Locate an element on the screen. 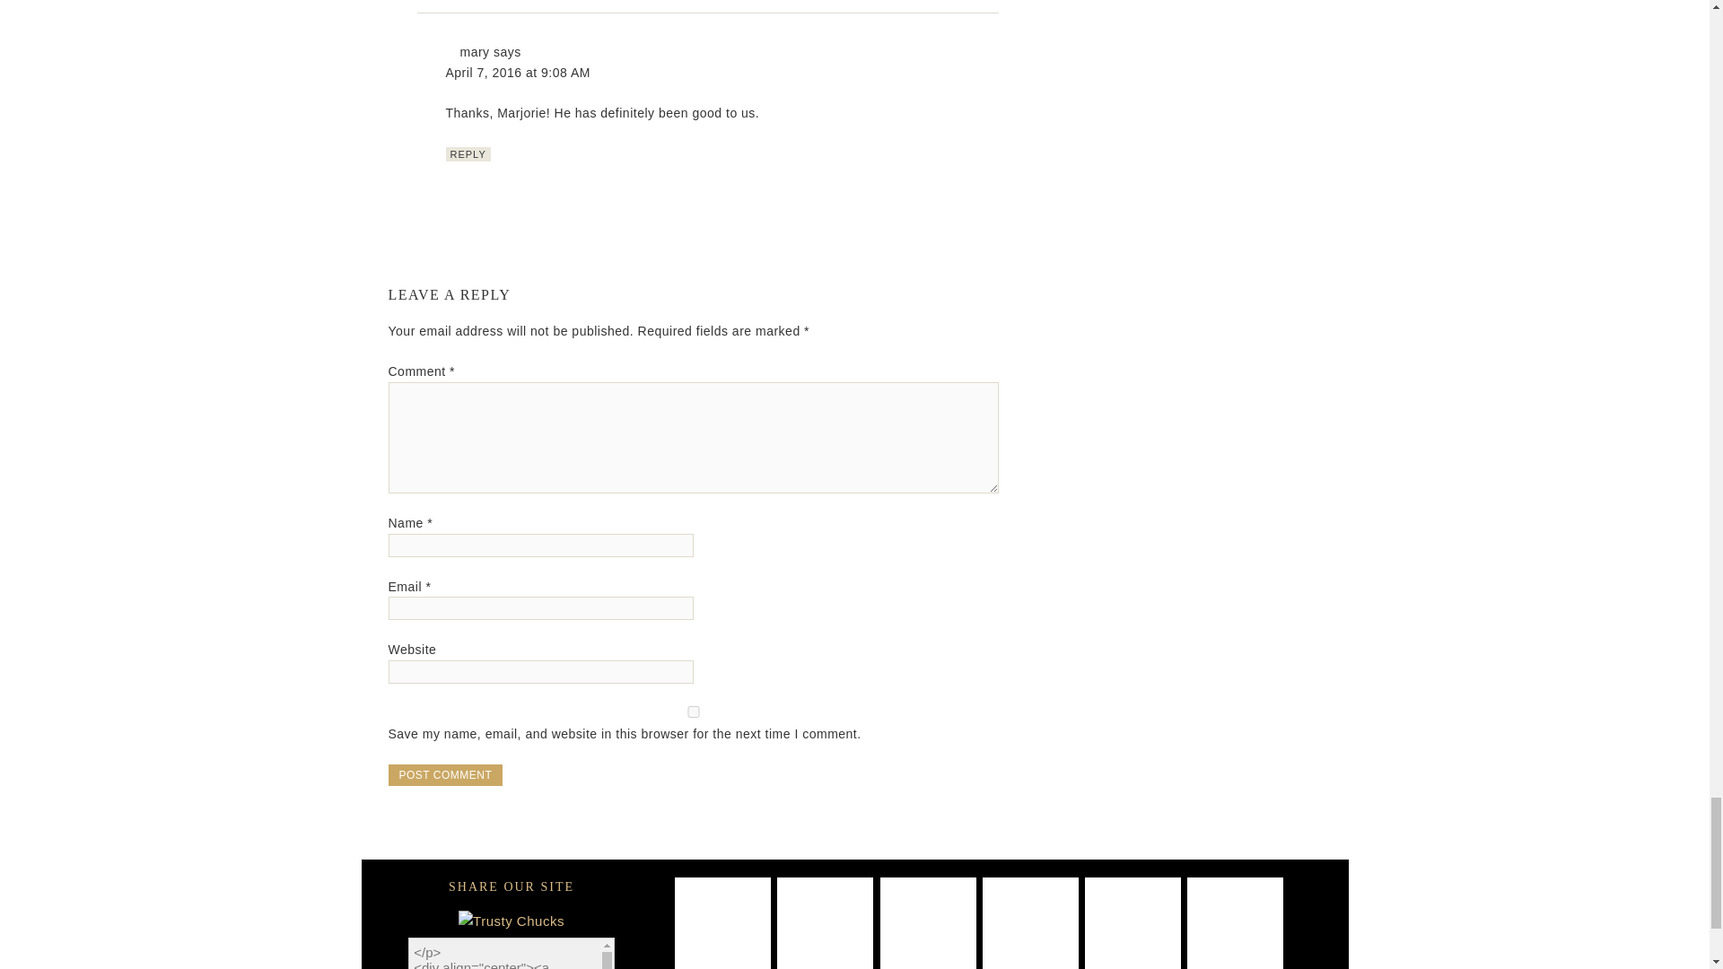 This screenshot has width=1723, height=969. Trusty Chucks is located at coordinates (512, 921).